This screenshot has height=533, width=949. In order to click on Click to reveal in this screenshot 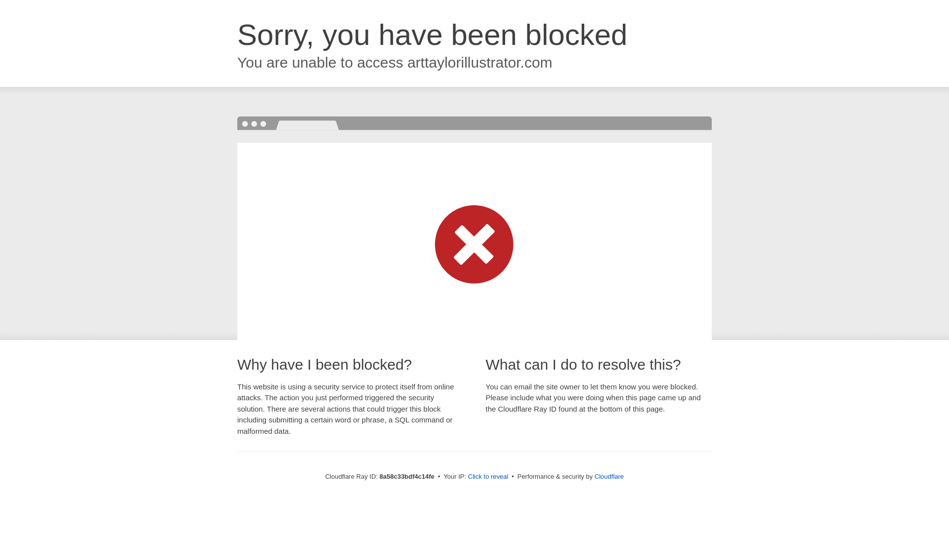, I will do `click(488, 477)`.